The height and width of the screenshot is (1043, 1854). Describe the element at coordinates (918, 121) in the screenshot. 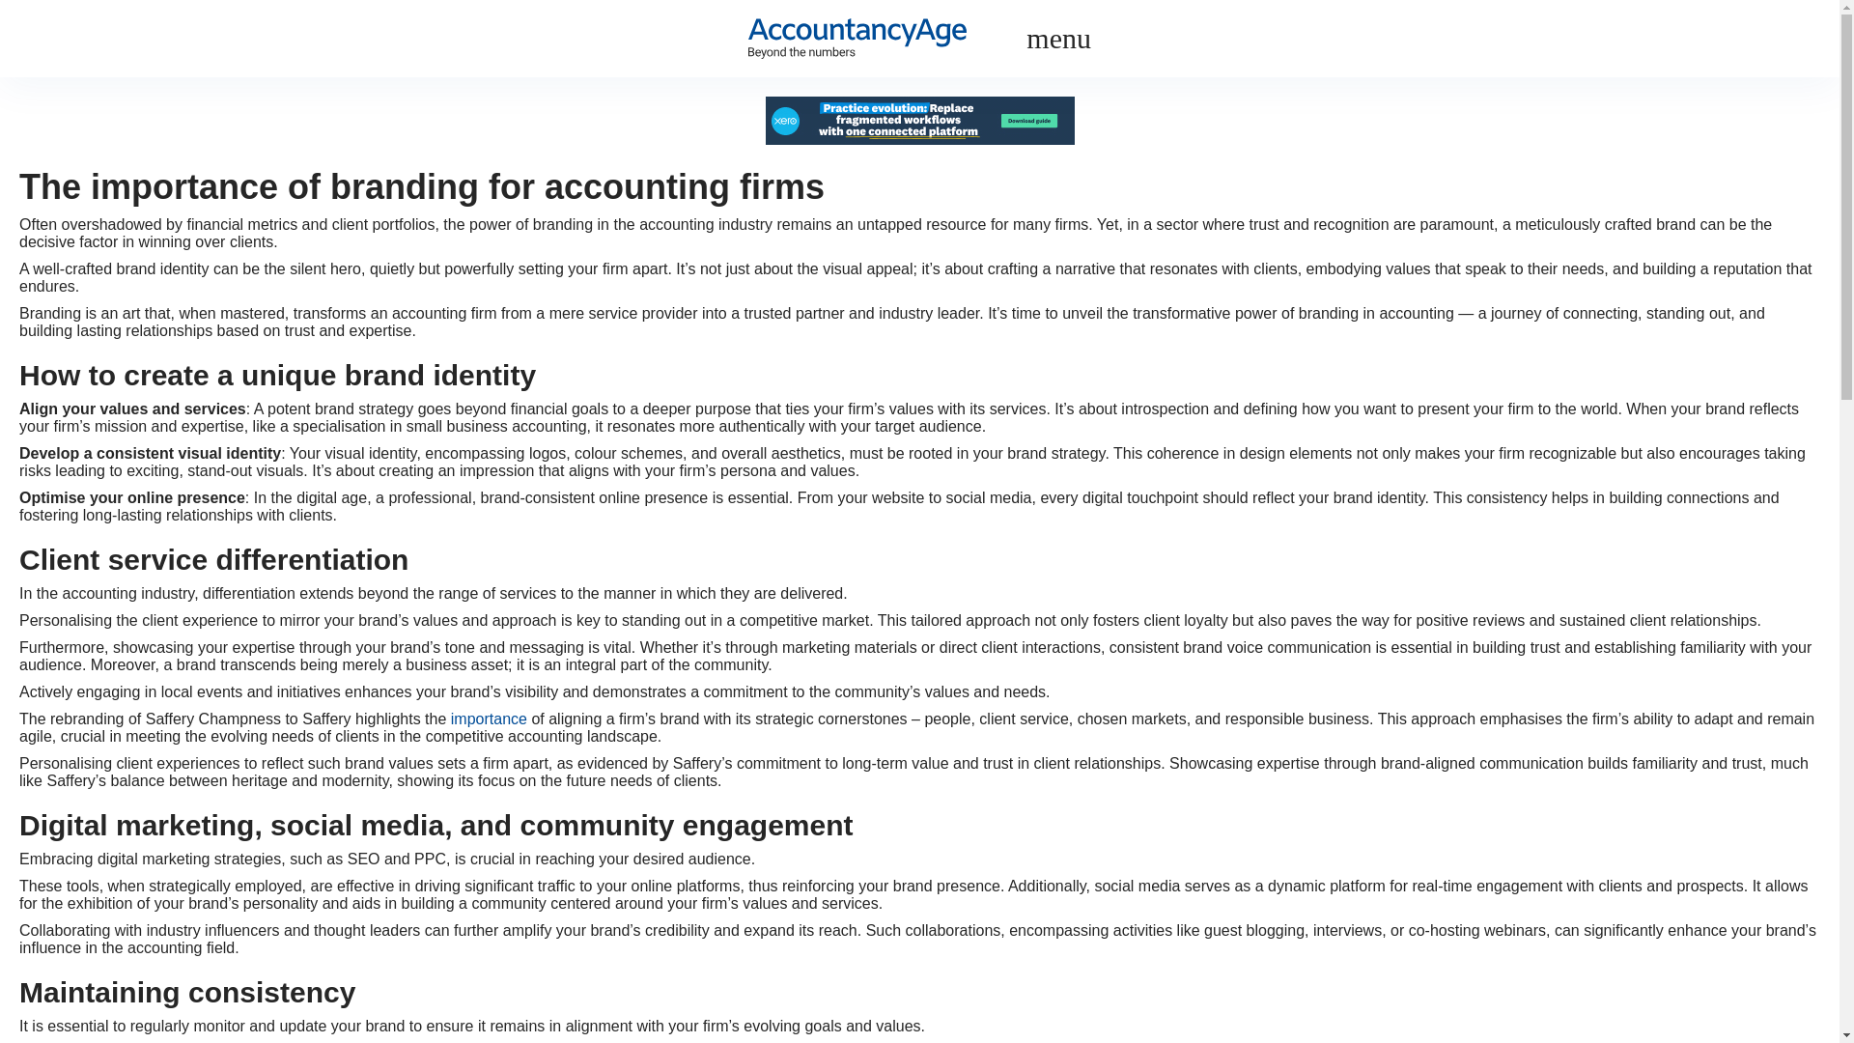

I see `3rd party ad content` at that location.